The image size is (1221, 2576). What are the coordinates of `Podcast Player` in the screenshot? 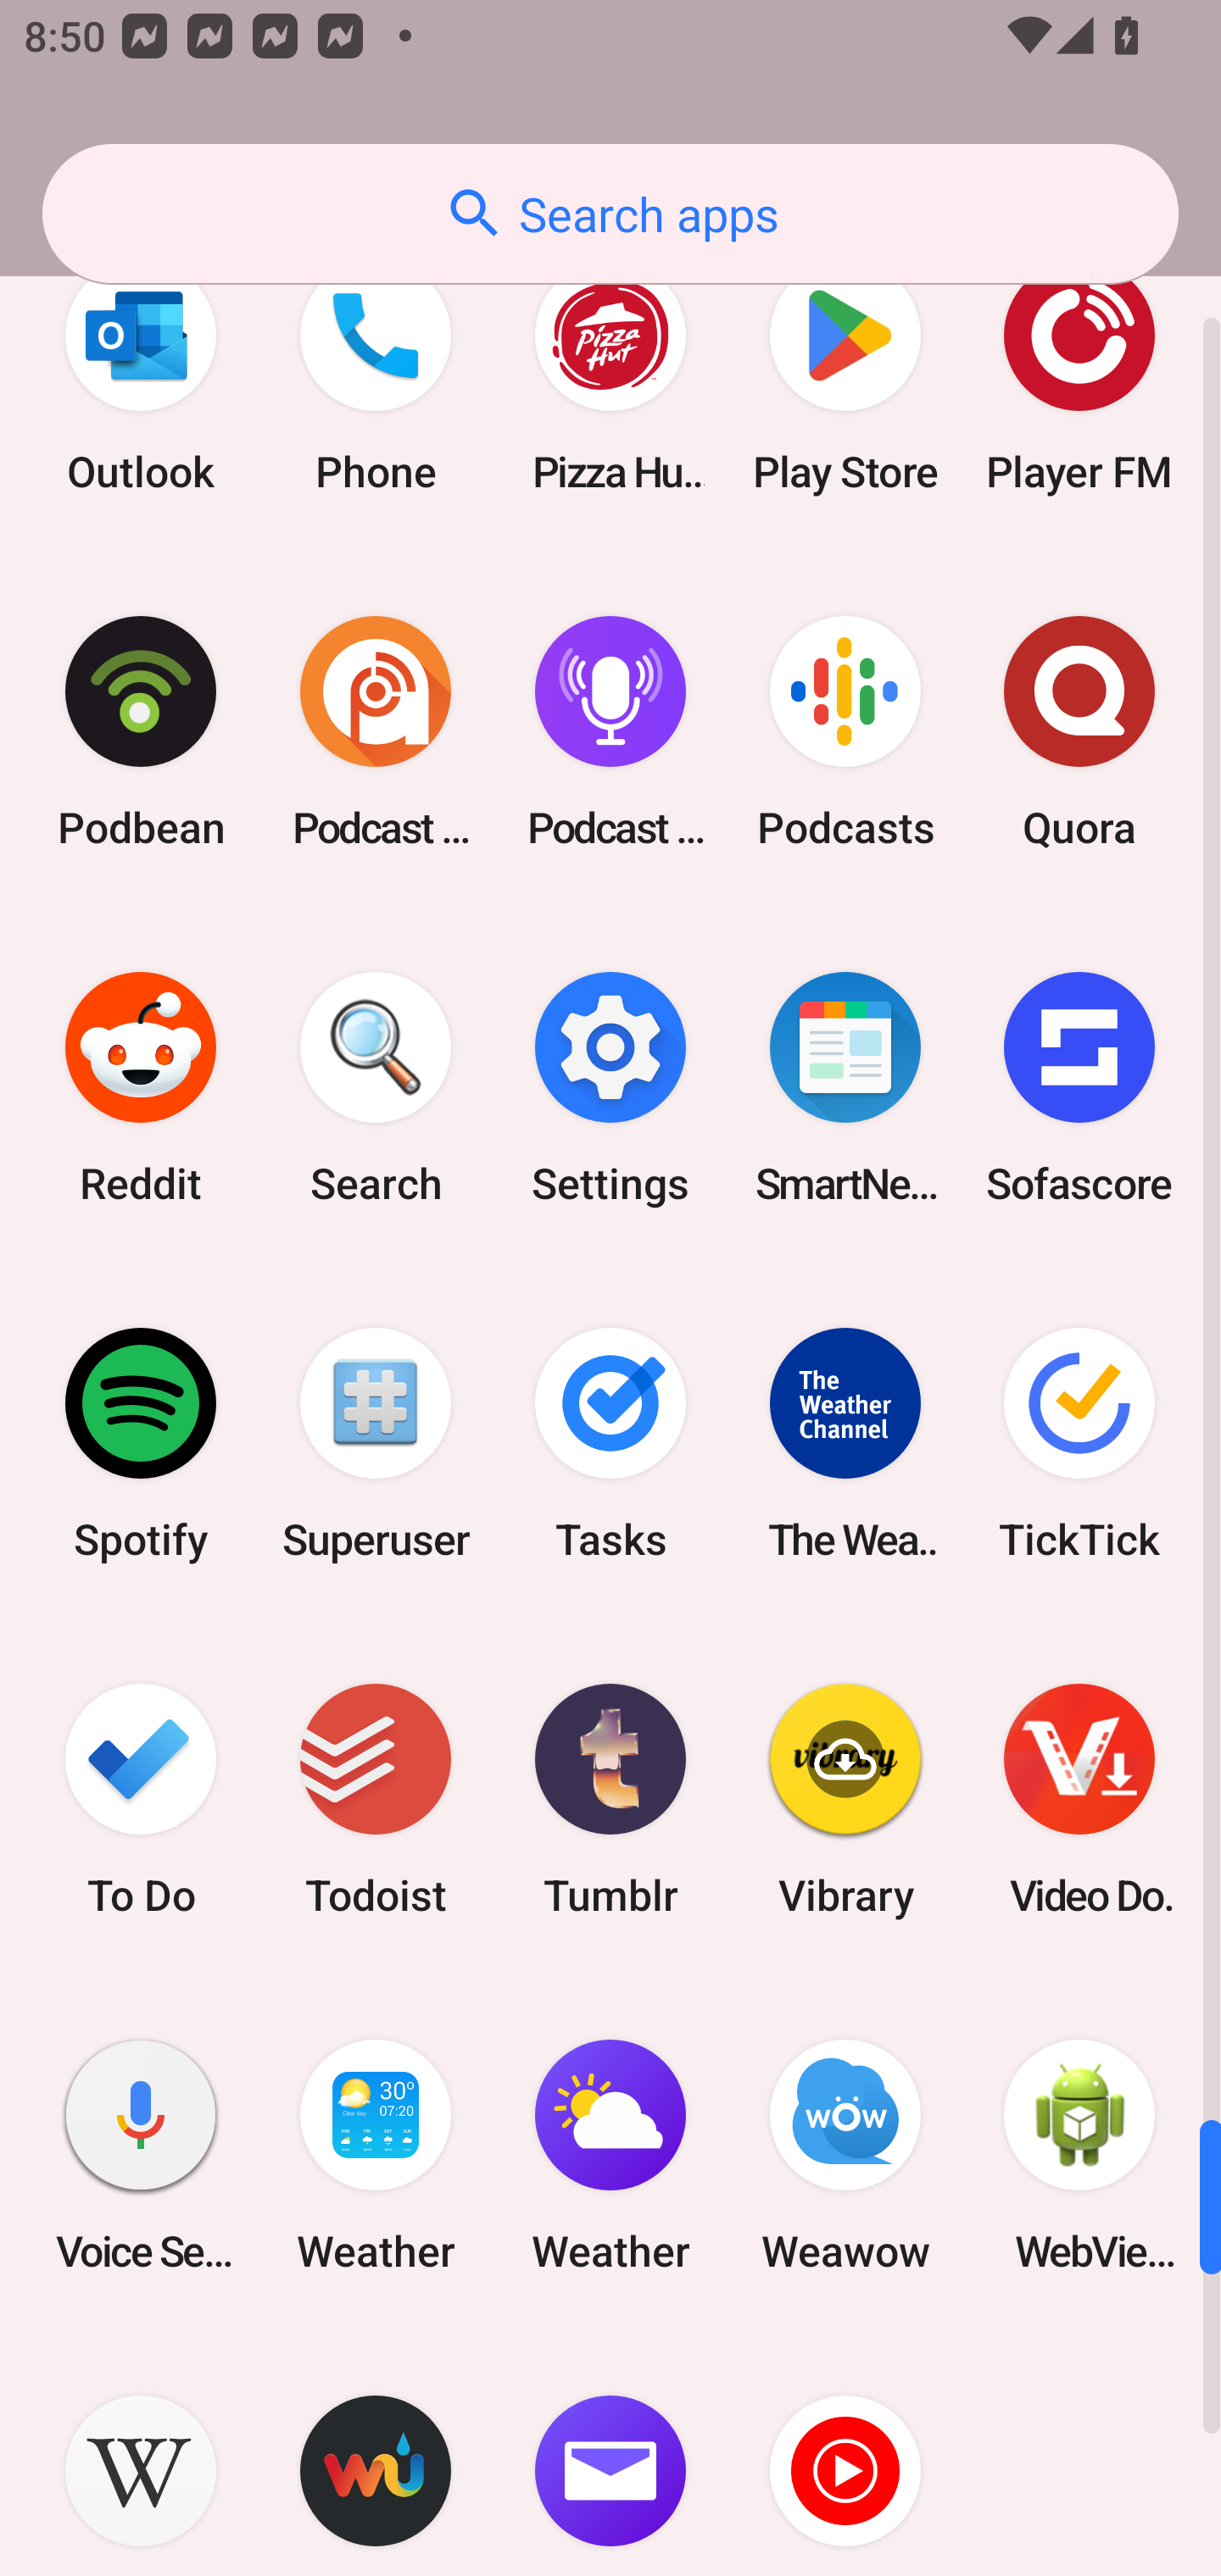 It's located at (610, 731).